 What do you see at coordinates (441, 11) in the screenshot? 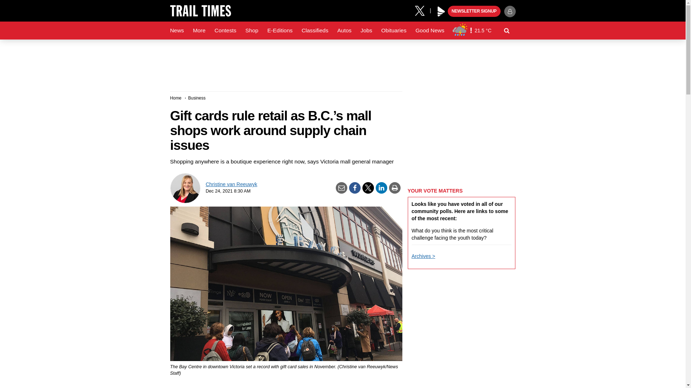
I see `Black Press Media` at bounding box center [441, 11].